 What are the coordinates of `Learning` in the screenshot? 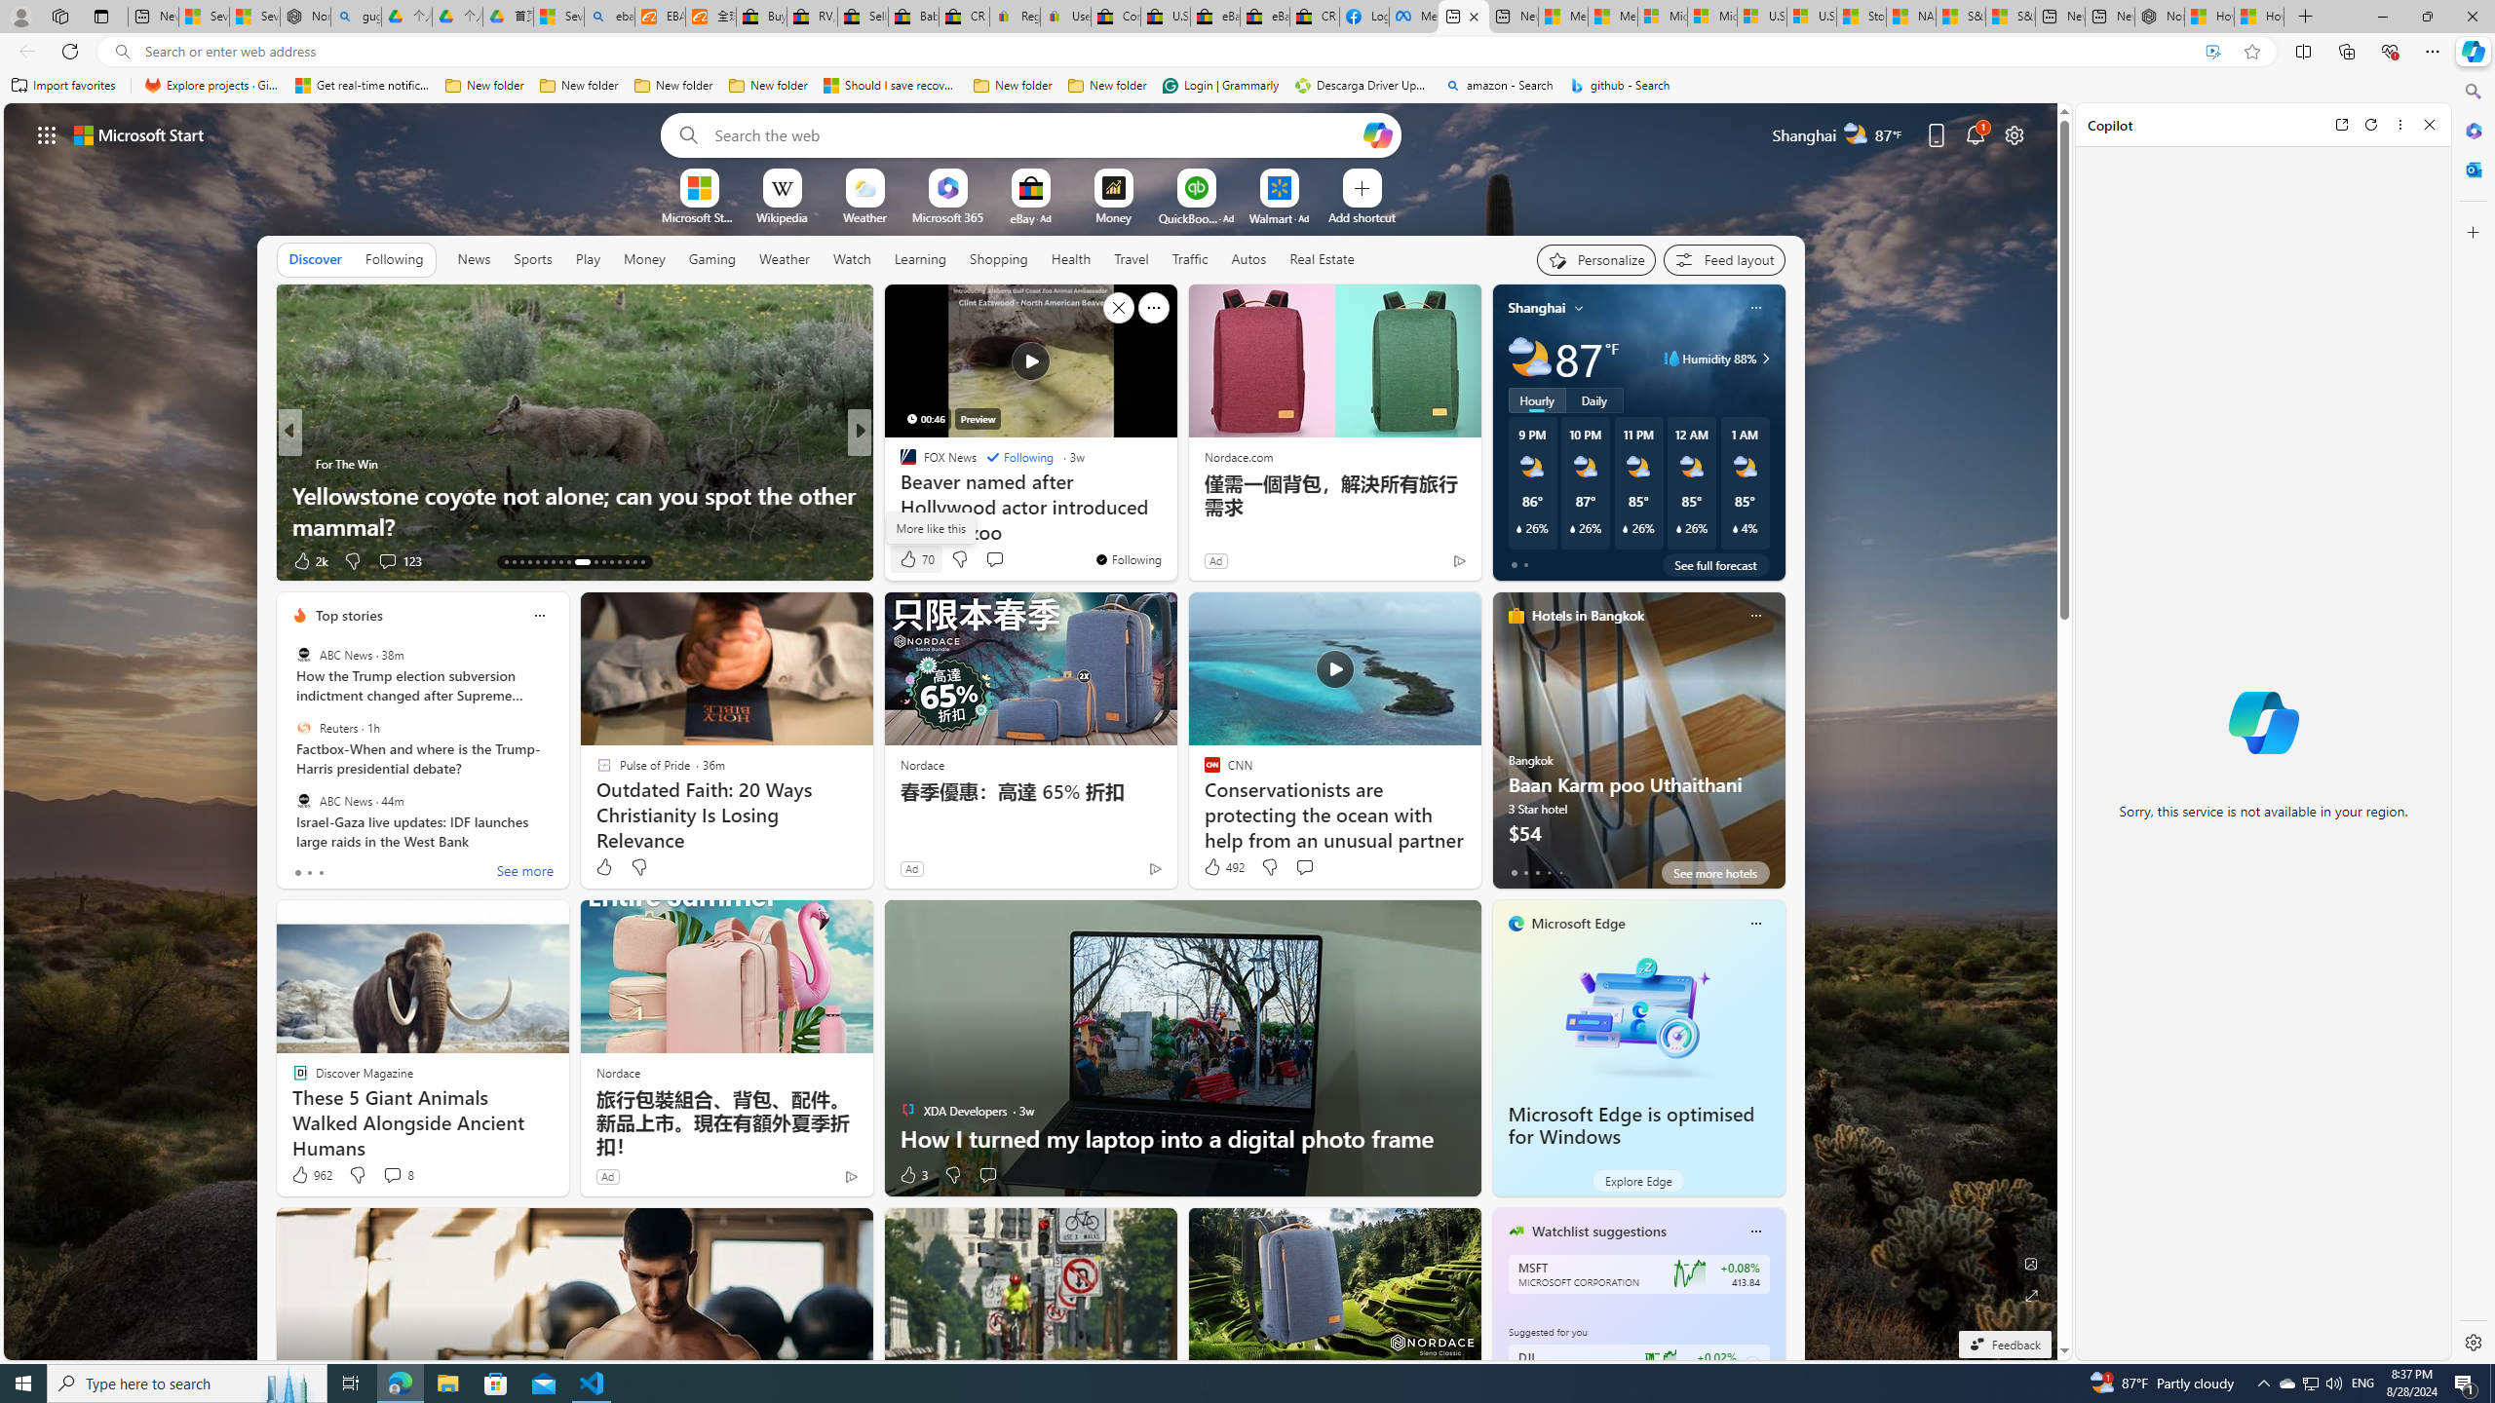 It's located at (920, 259).